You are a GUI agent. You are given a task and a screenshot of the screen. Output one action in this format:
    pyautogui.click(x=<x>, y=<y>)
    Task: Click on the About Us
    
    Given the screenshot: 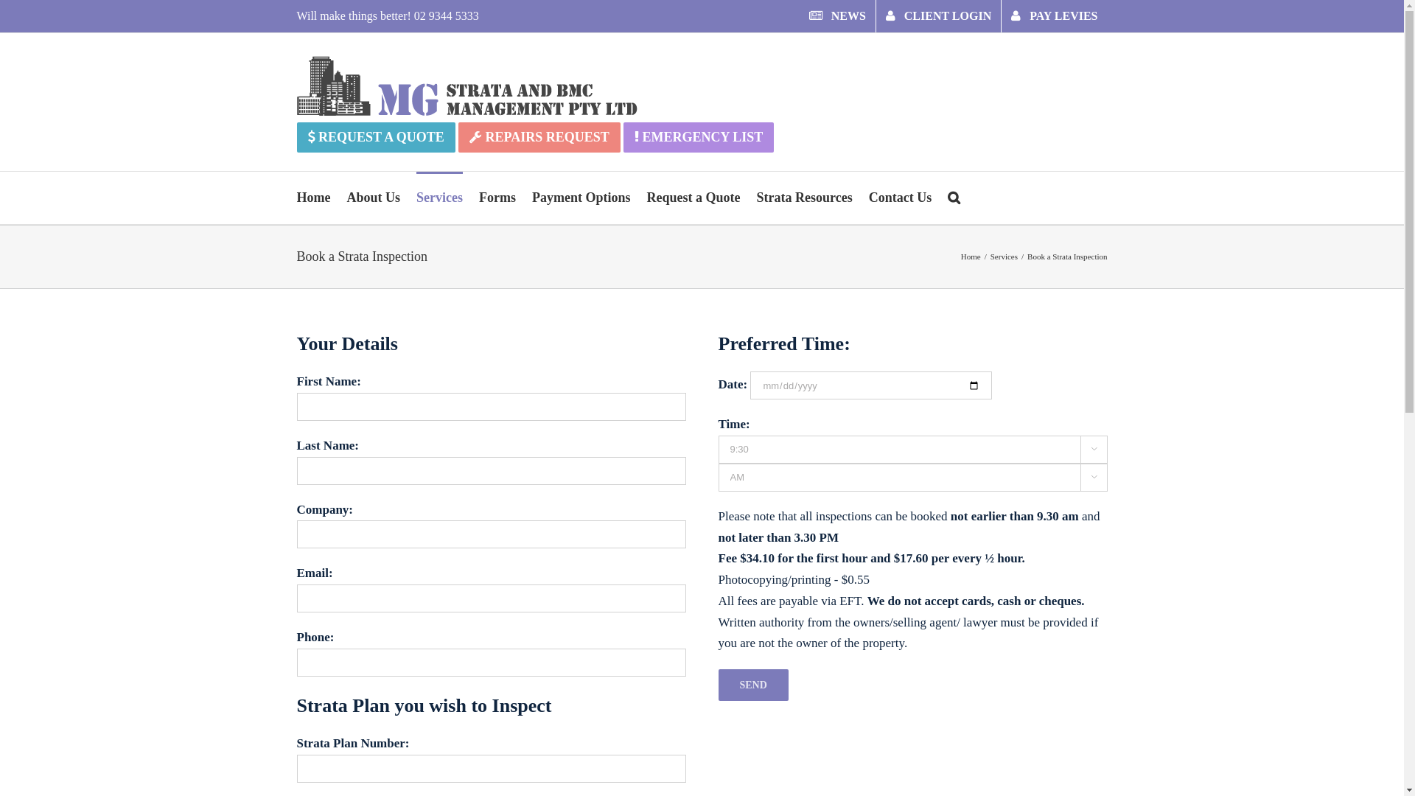 What is the action you would take?
    pyautogui.click(x=373, y=198)
    